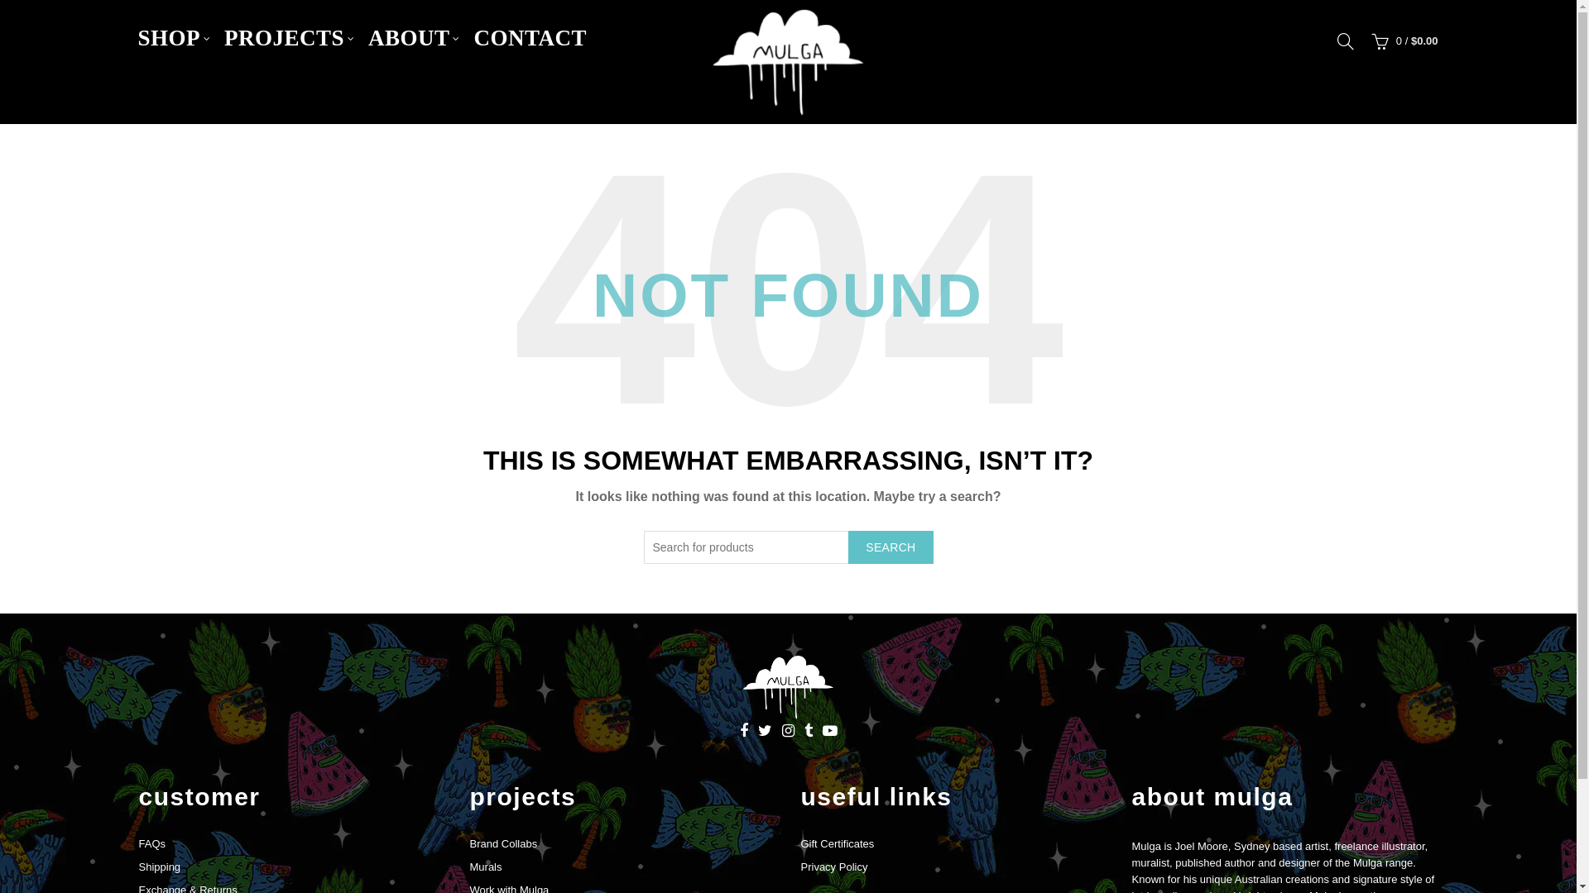  I want to click on Shipping, so click(161, 867).